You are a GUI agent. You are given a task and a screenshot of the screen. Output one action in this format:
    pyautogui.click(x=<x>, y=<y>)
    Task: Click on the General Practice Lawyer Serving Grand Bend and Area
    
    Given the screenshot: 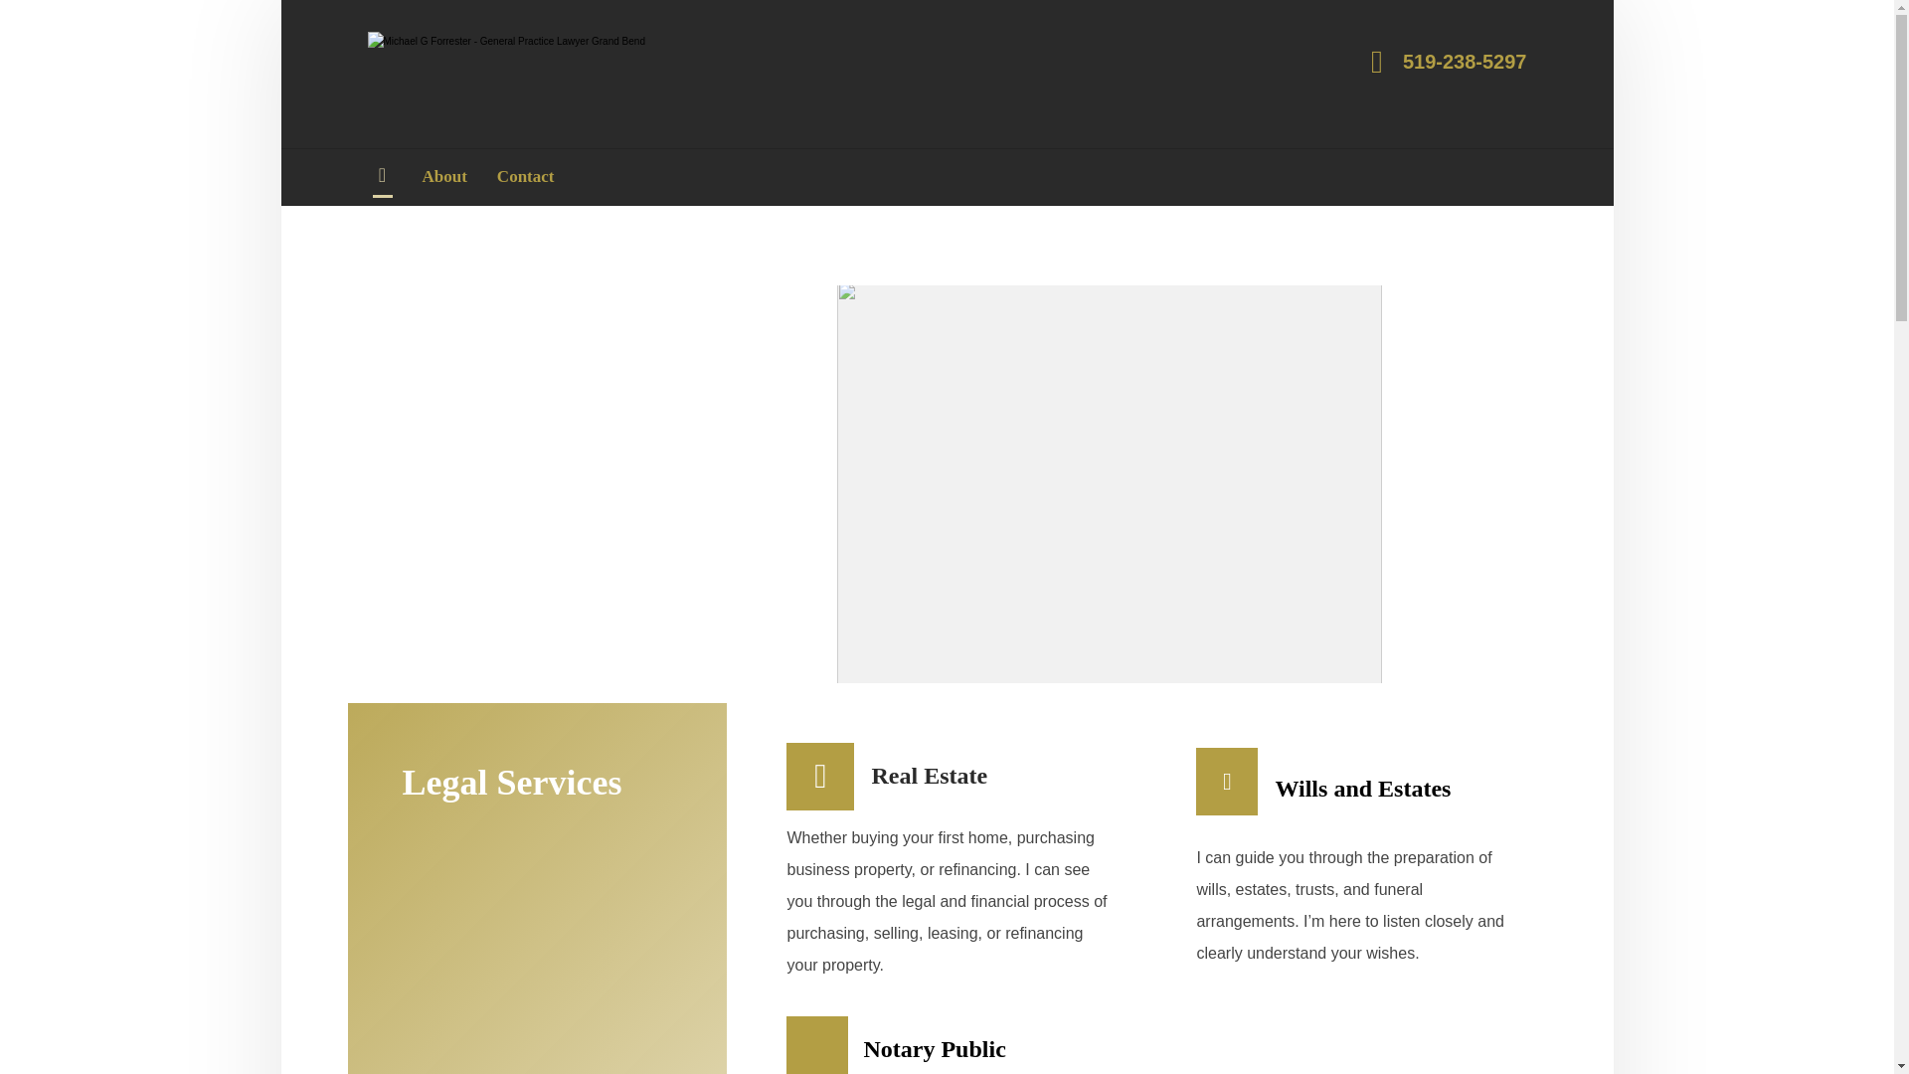 What is the action you would take?
    pyautogui.click(x=542, y=76)
    